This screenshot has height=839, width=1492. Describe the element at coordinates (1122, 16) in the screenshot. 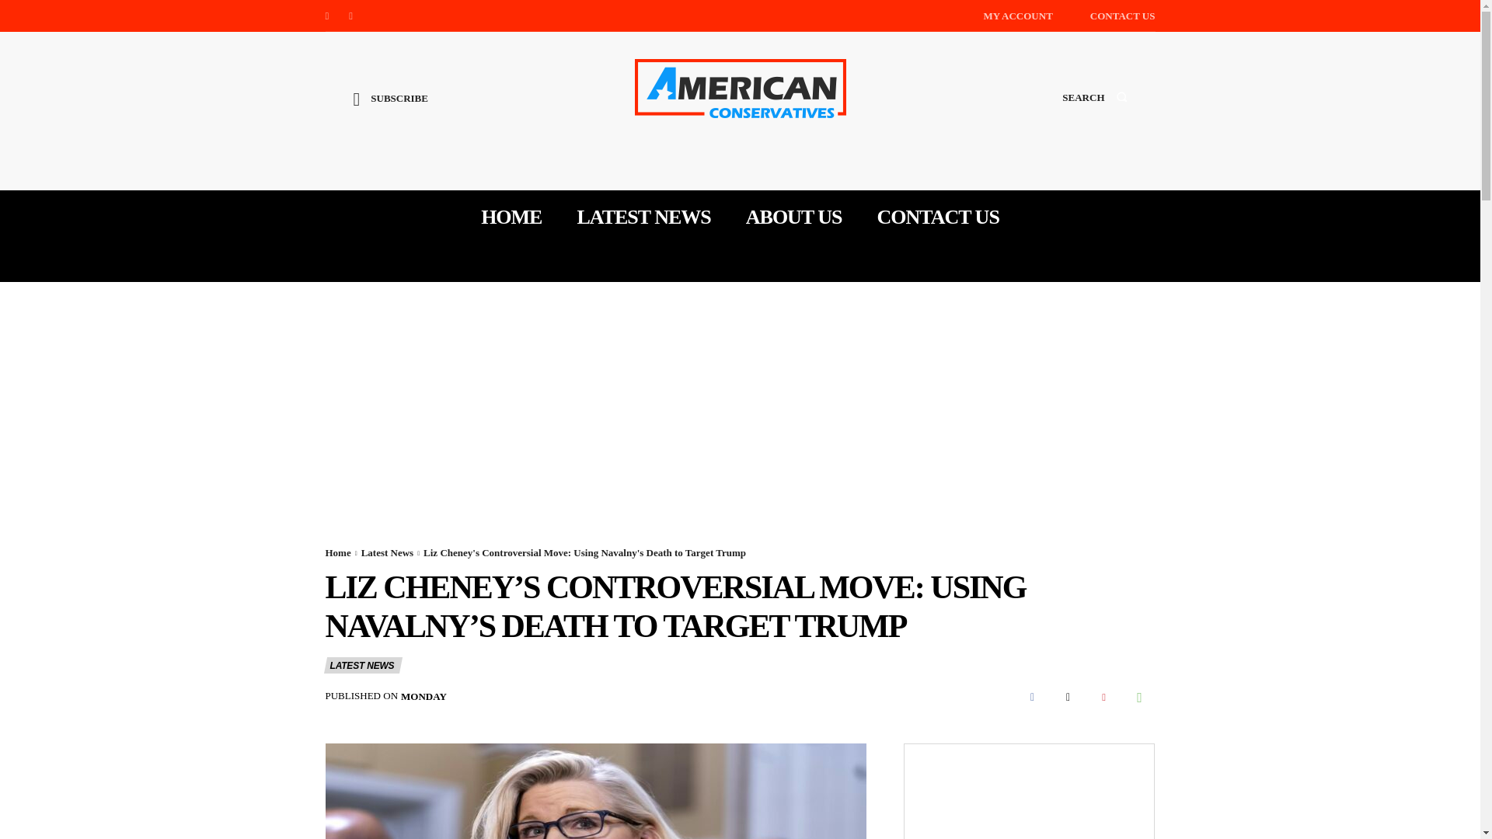

I see `CONTACT US` at that location.